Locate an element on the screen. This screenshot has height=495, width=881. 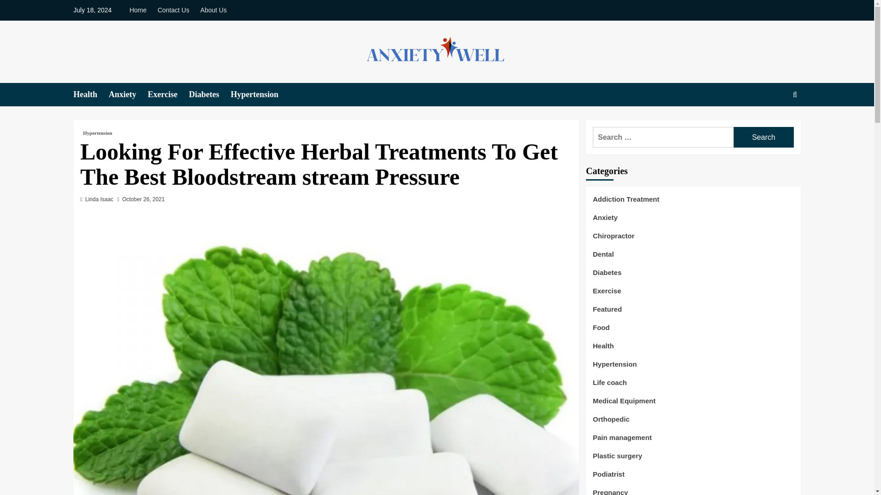
Featured is located at coordinates (608, 313).